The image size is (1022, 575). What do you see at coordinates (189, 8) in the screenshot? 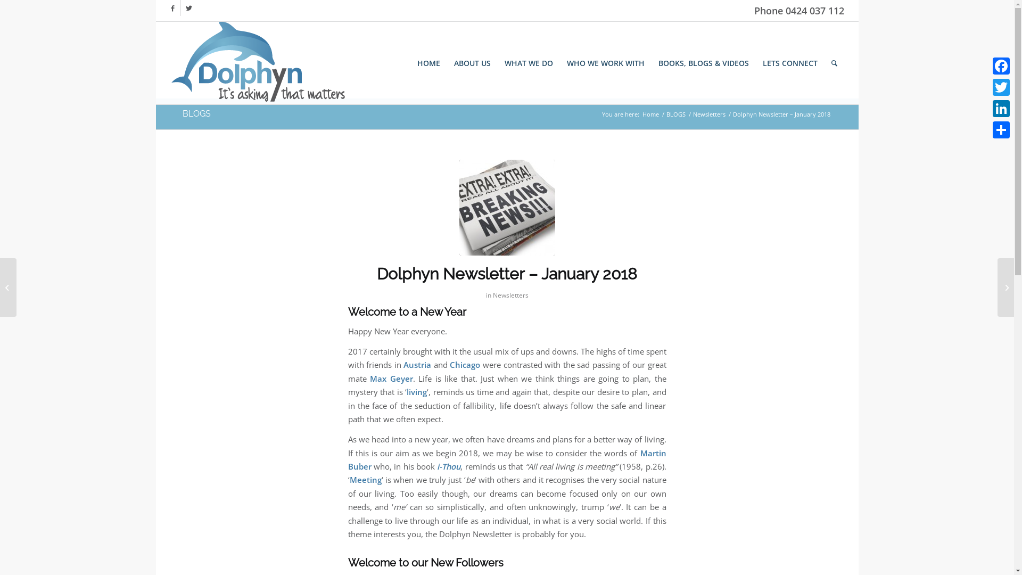
I see `Twitter` at bounding box center [189, 8].